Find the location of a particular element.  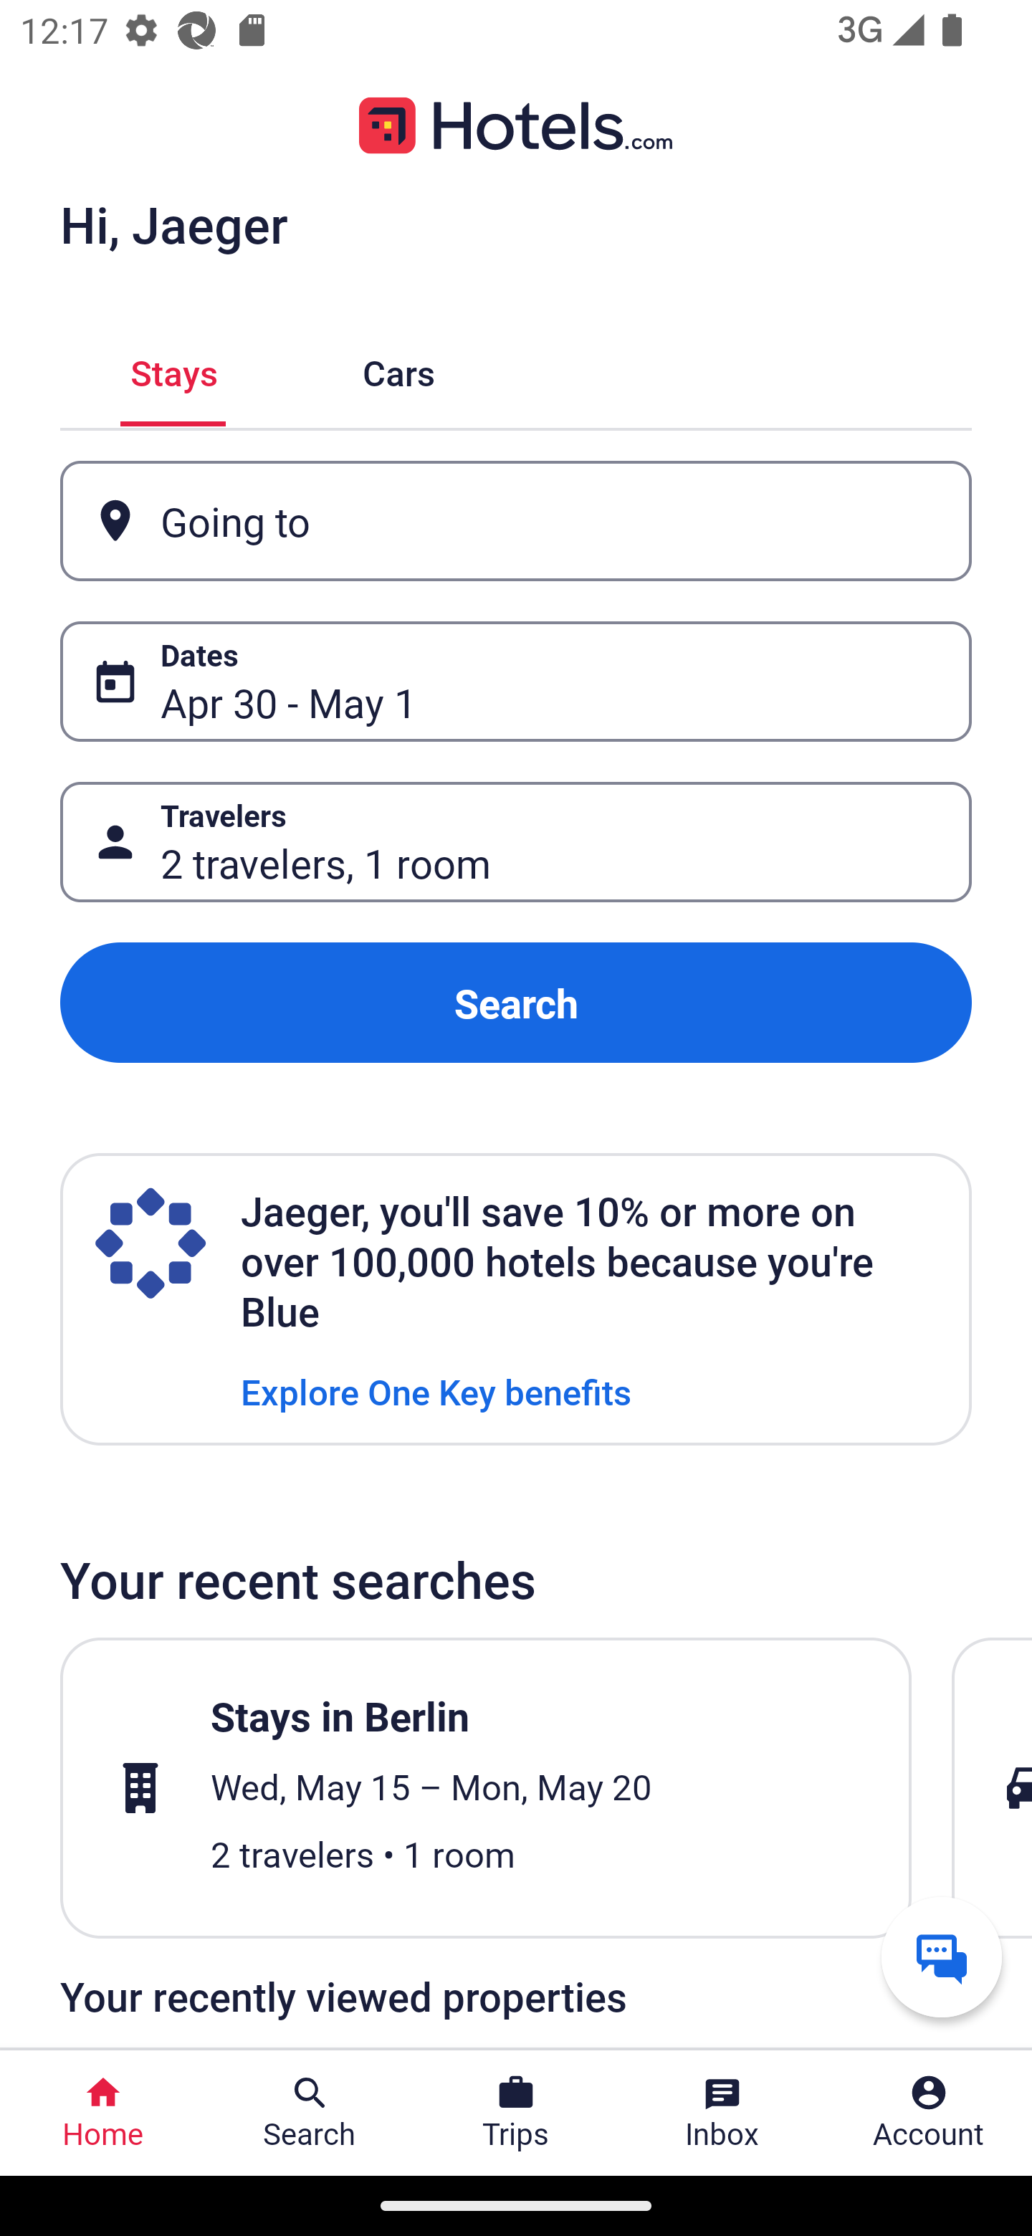

Hi, Jaeger is located at coordinates (173, 224).